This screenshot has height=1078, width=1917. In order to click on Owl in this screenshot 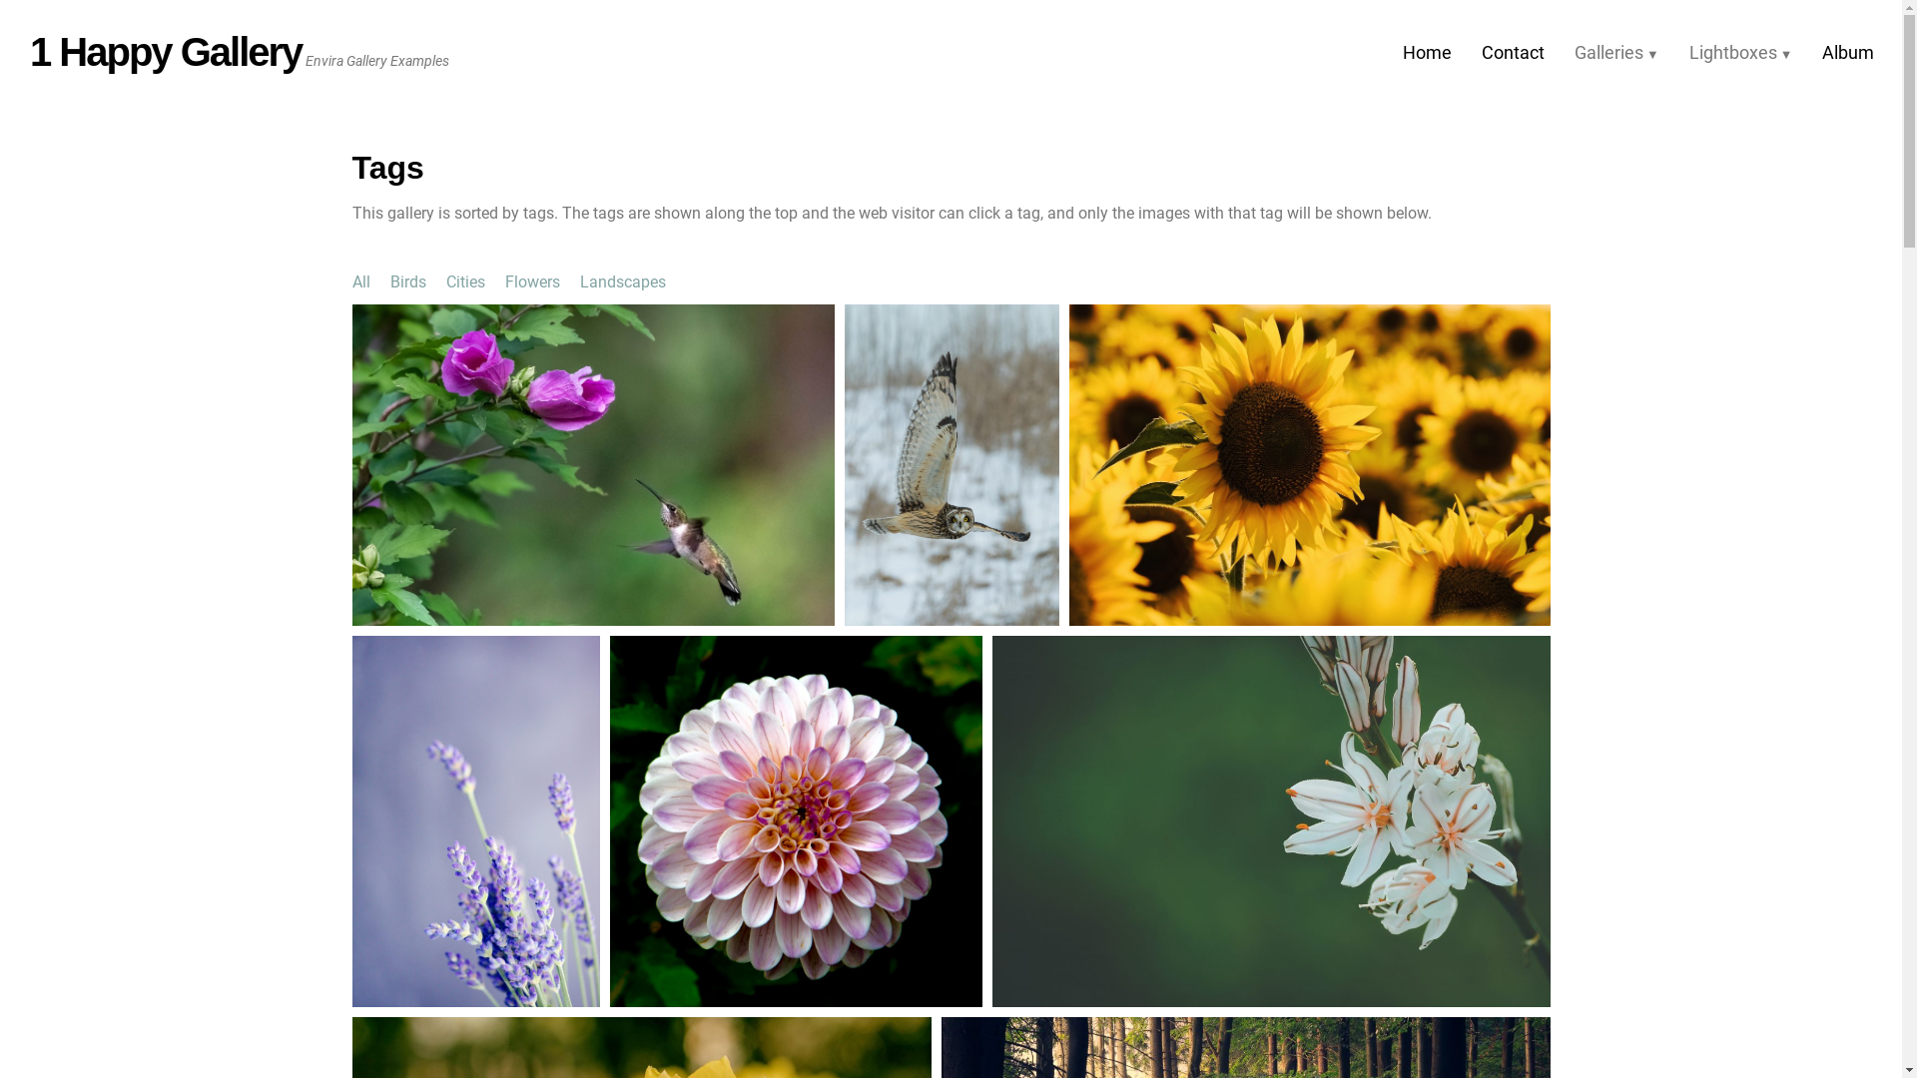, I will do `click(953, 465)`.